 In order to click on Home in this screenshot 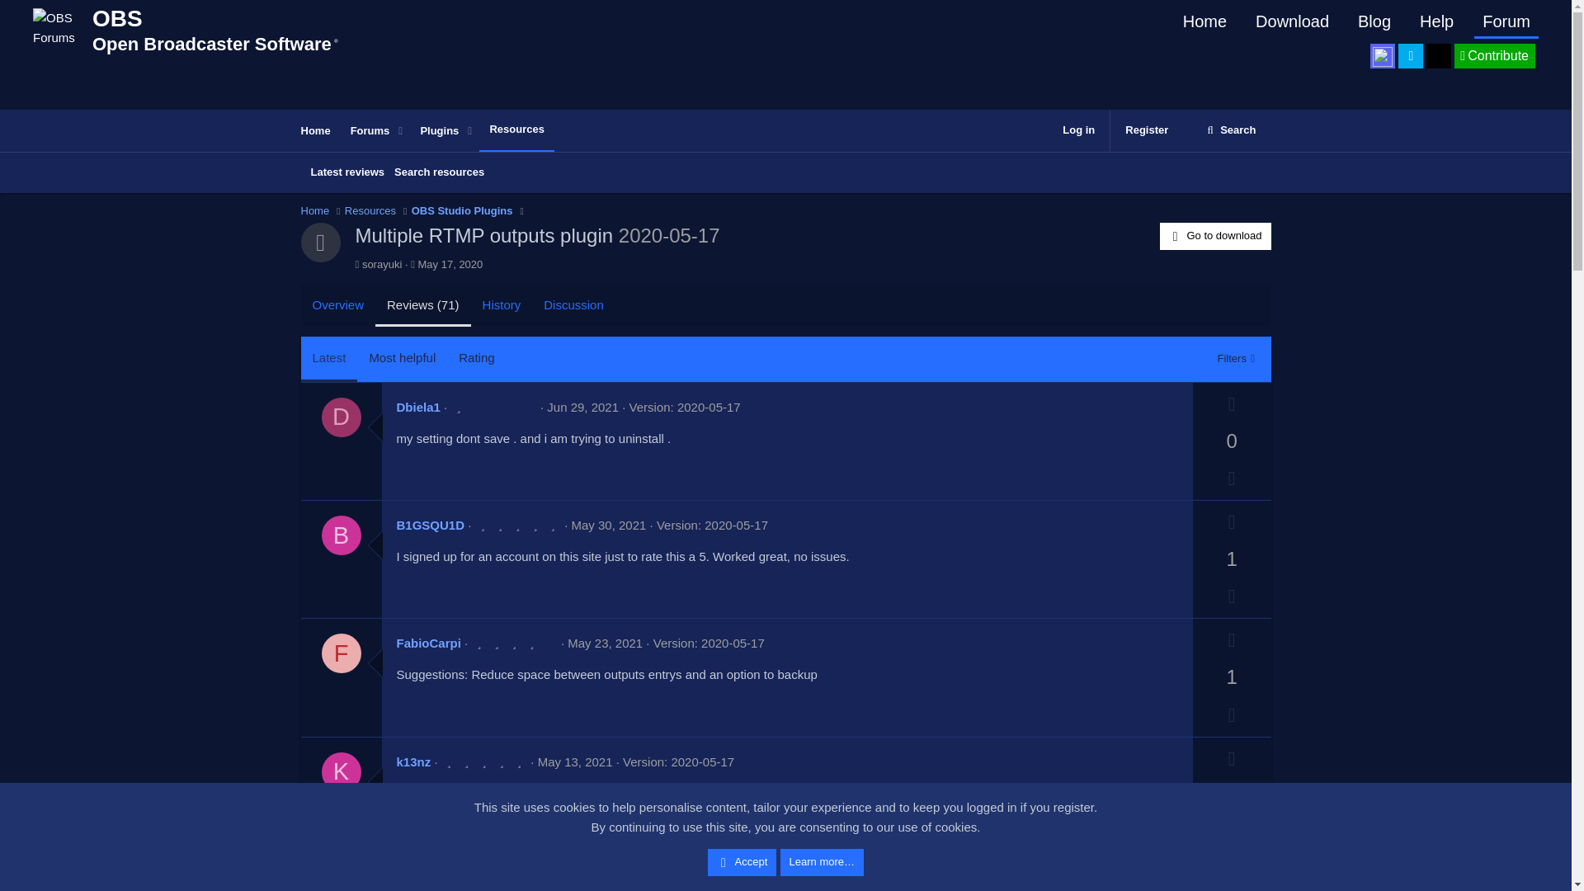, I will do `click(315, 211)`.